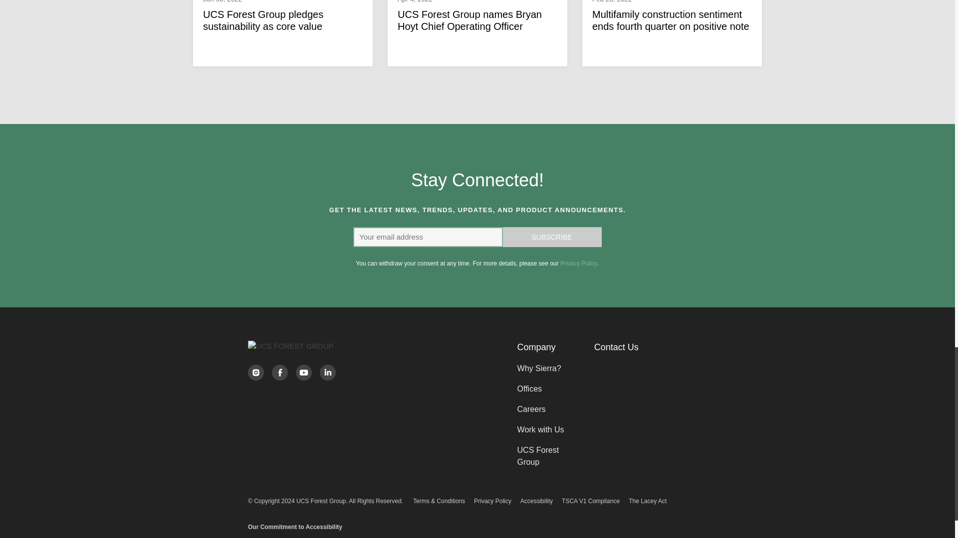  I want to click on Follow us on Instagram, so click(255, 373).